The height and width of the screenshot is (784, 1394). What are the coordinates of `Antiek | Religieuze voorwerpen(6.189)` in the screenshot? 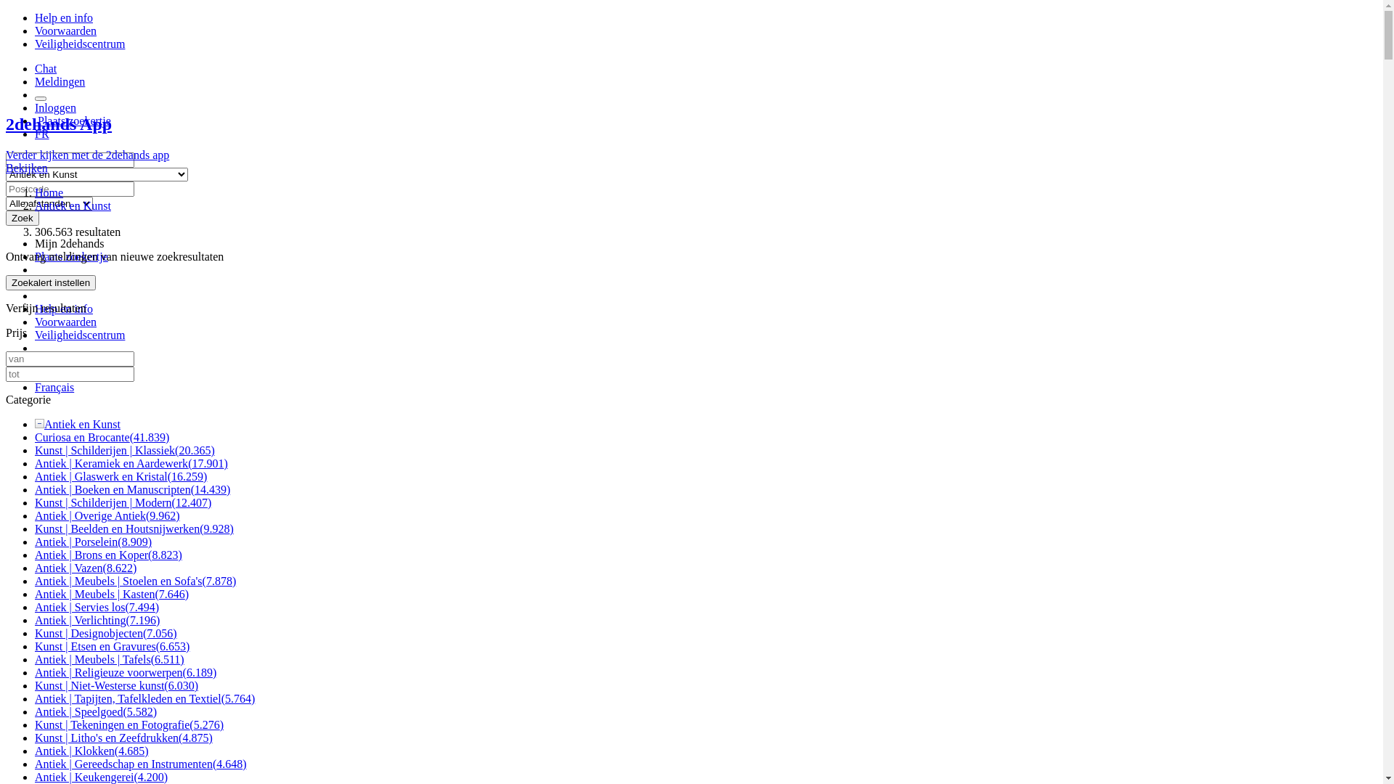 It's located at (126, 672).